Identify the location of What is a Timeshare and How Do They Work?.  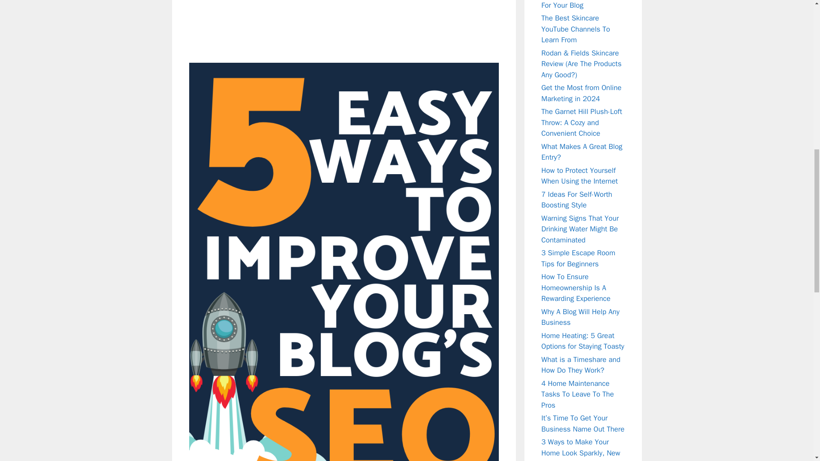
(581, 365).